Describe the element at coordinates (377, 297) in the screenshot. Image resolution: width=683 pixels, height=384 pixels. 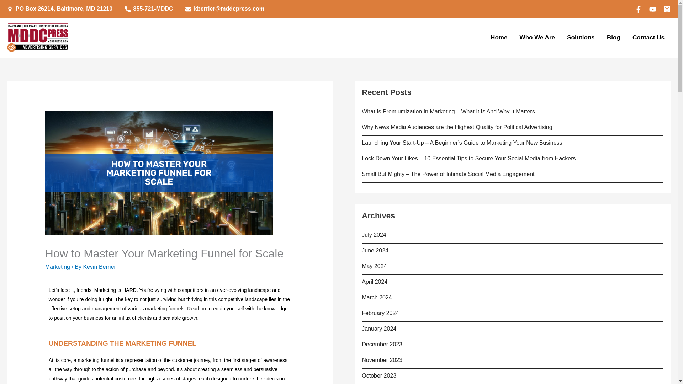
I see `March 2024` at that location.